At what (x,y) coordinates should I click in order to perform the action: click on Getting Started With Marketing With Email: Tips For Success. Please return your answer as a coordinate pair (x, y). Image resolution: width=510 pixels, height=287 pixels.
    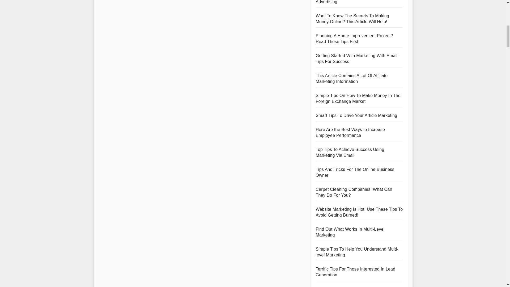
    Looking at the image, I should click on (357, 58).